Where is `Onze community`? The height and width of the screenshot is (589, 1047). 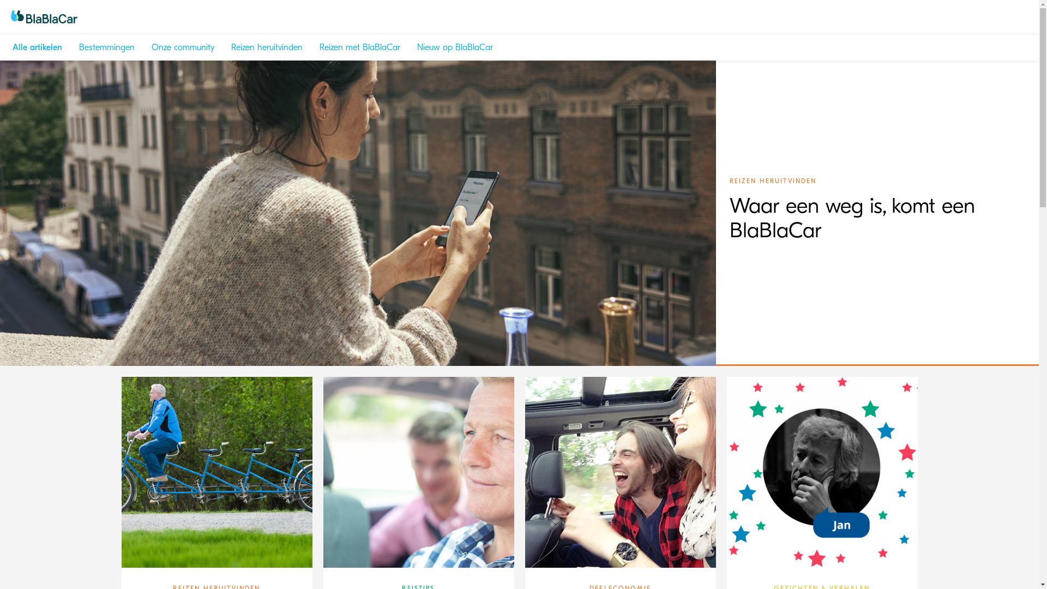 Onze community is located at coordinates (183, 47).